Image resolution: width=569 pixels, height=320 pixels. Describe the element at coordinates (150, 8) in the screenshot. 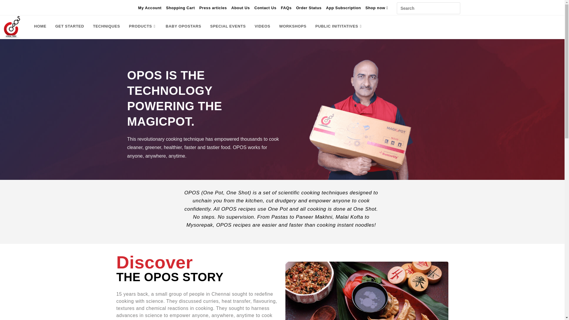

I see `My Account` at that location.